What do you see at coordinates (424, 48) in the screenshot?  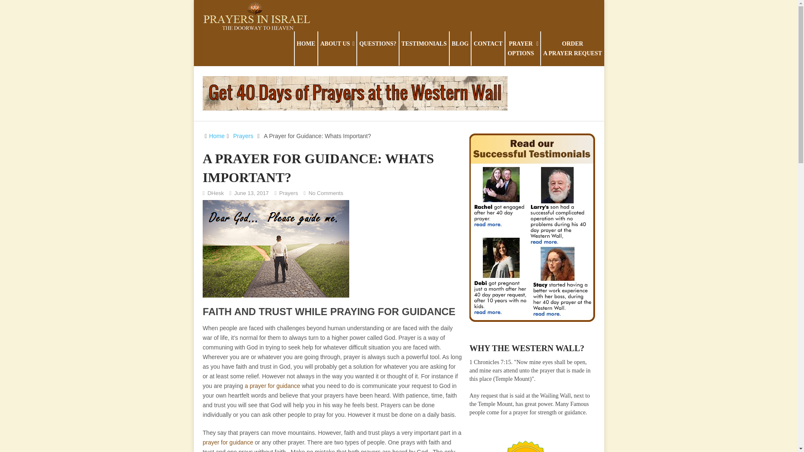 I see `CONTACT` at bounding box center [424, 48].